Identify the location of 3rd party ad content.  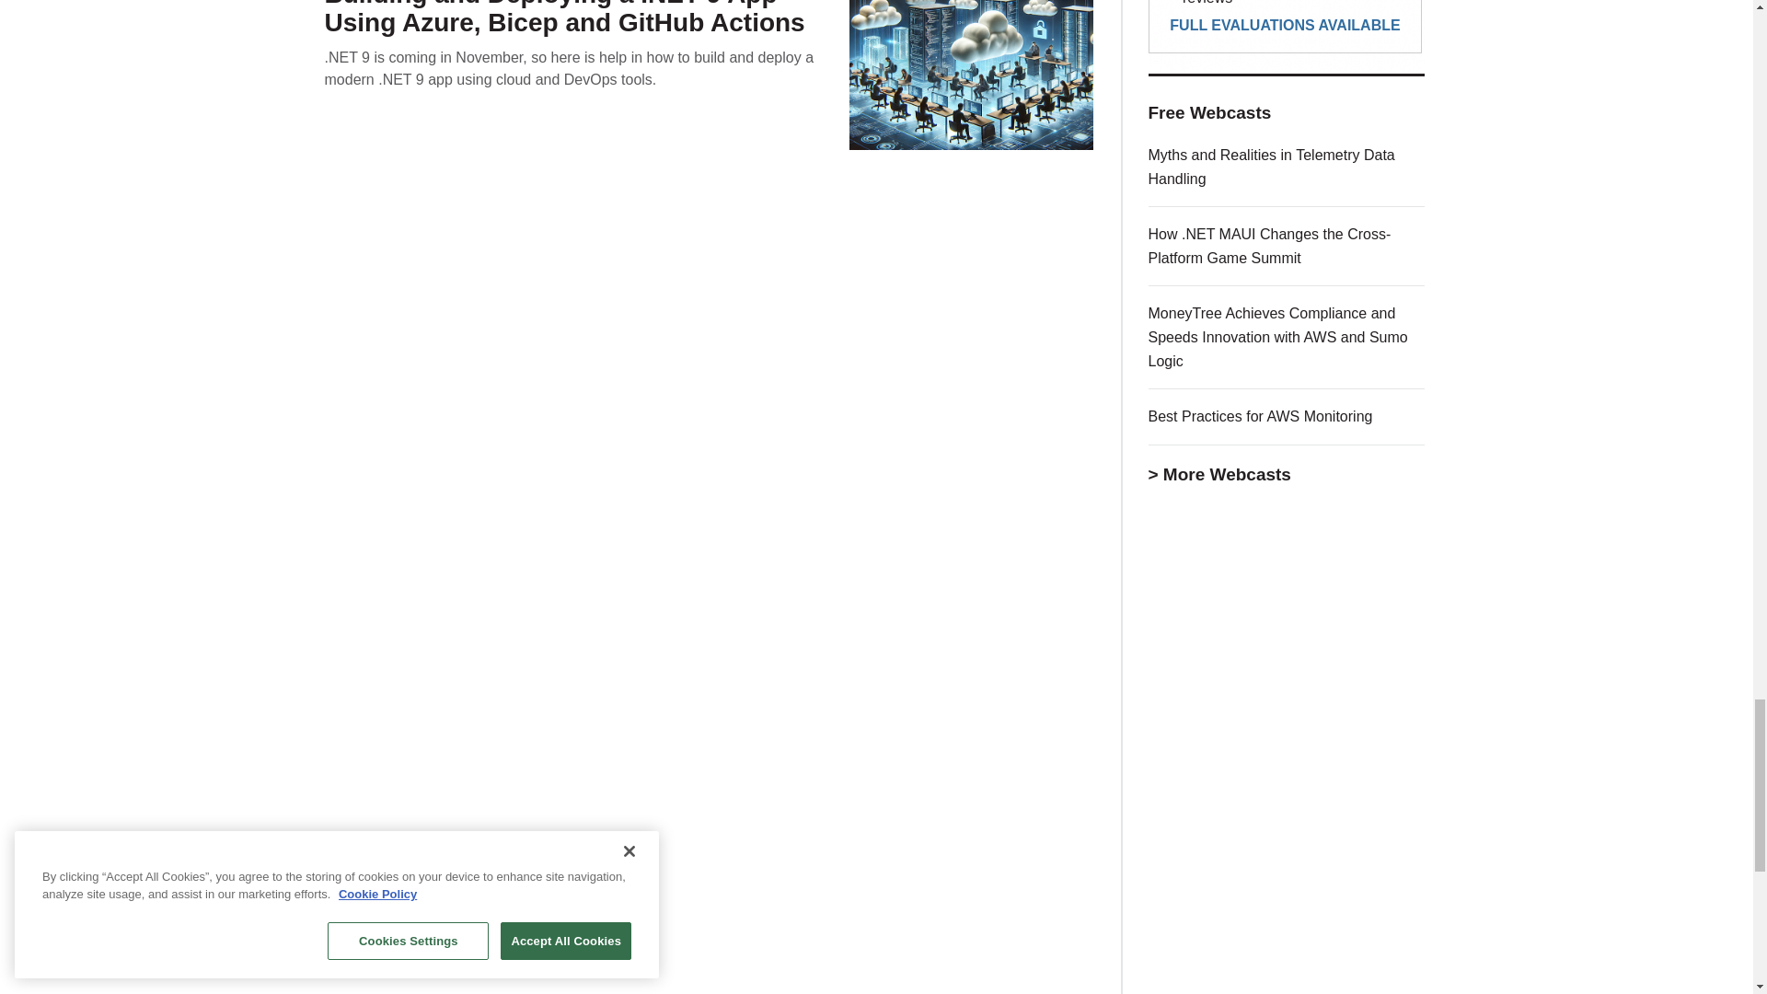
(1287, 909).